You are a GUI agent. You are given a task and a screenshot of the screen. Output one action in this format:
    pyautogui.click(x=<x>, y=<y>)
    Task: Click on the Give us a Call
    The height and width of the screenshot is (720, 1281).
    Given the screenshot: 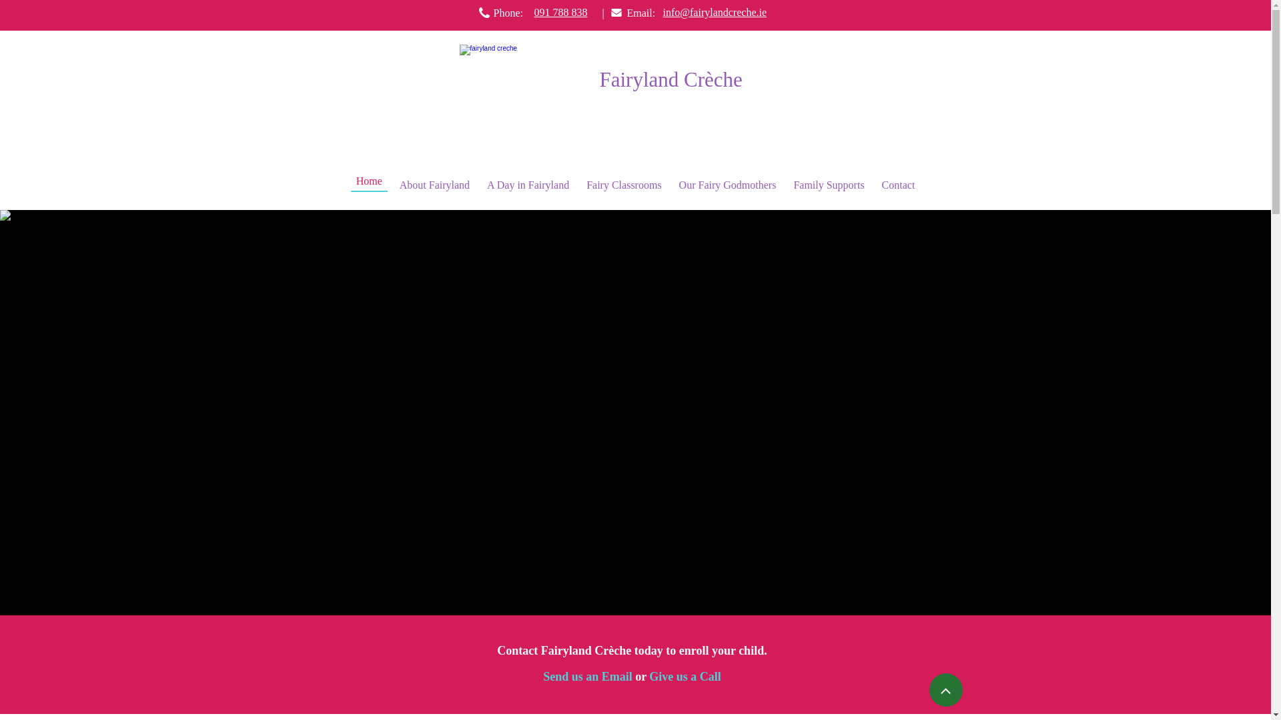 What is the action you would take?
    pyautogui.click(x=685, y=677)
    